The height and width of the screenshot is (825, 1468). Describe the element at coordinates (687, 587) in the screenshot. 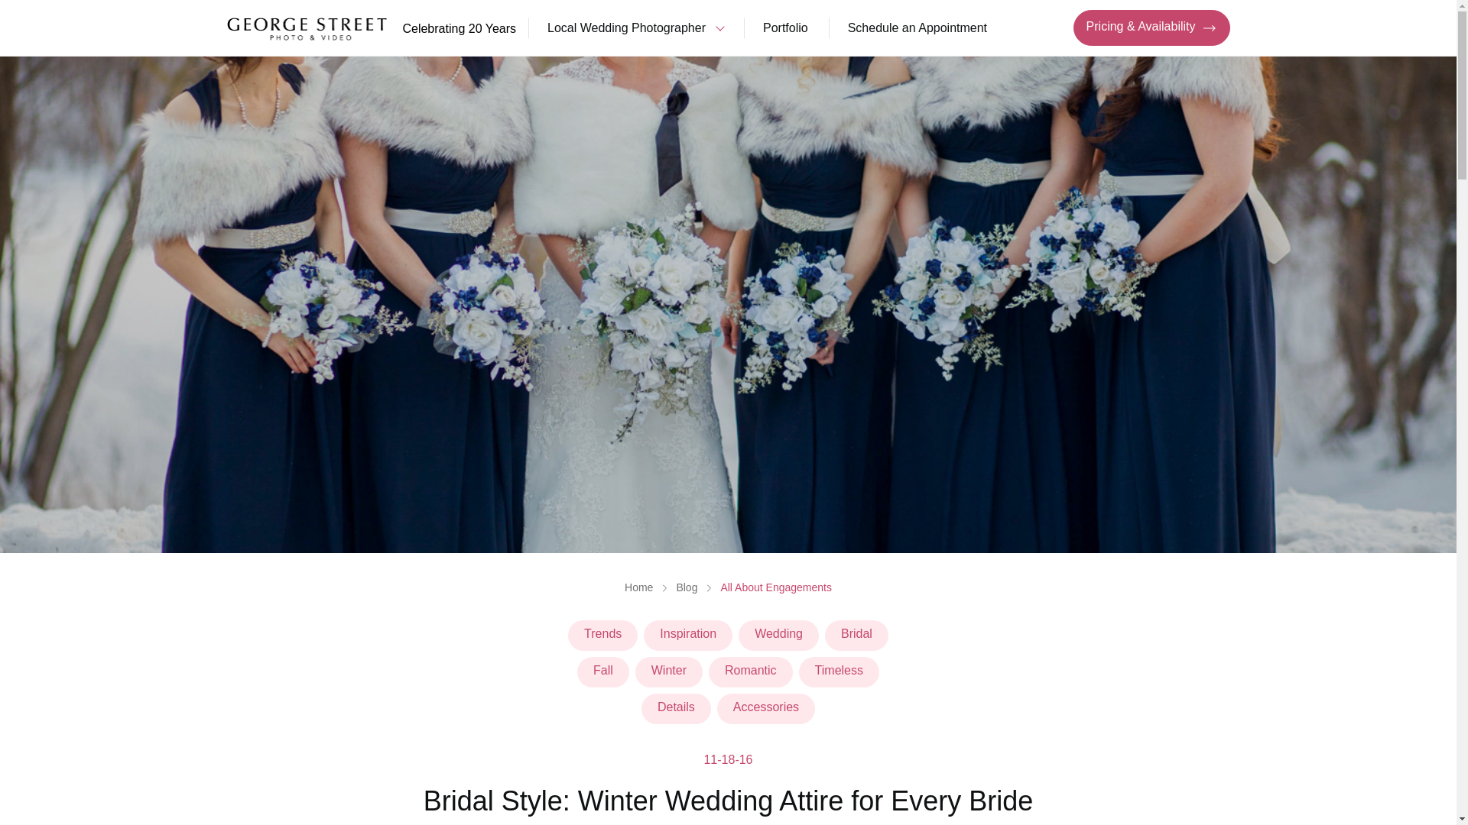

I see `Blog` at that location.